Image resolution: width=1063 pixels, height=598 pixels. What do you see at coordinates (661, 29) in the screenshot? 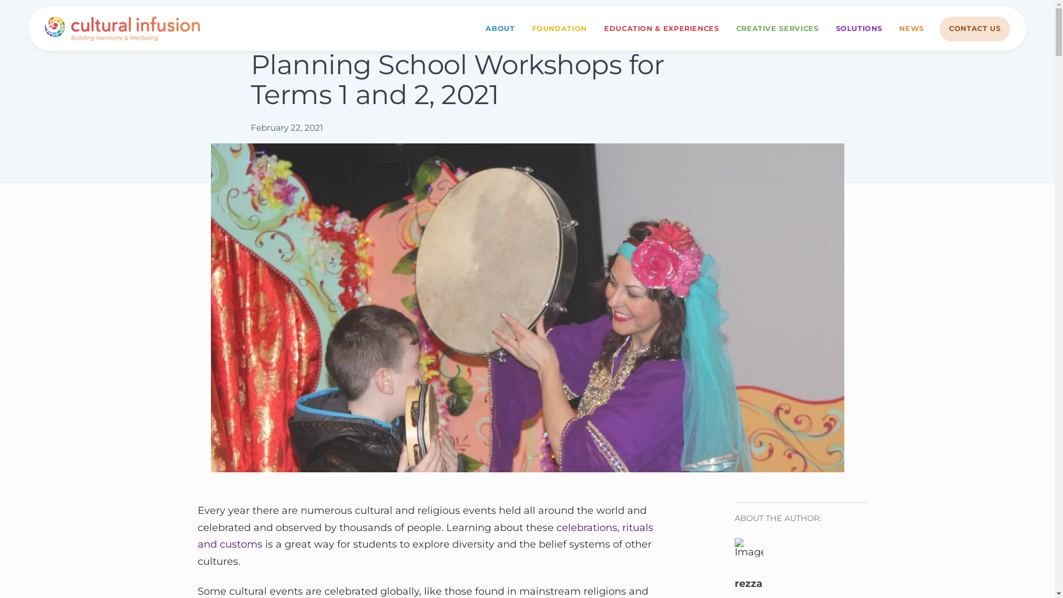
I see `EDUCATION & EXPERIENCES` at bounding box center [661, 29].